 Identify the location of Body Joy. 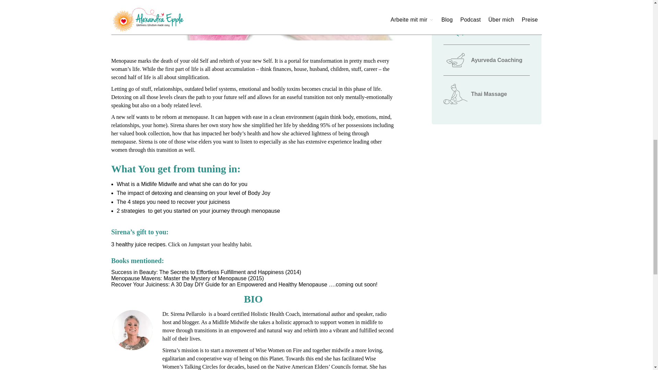
(259, 193).